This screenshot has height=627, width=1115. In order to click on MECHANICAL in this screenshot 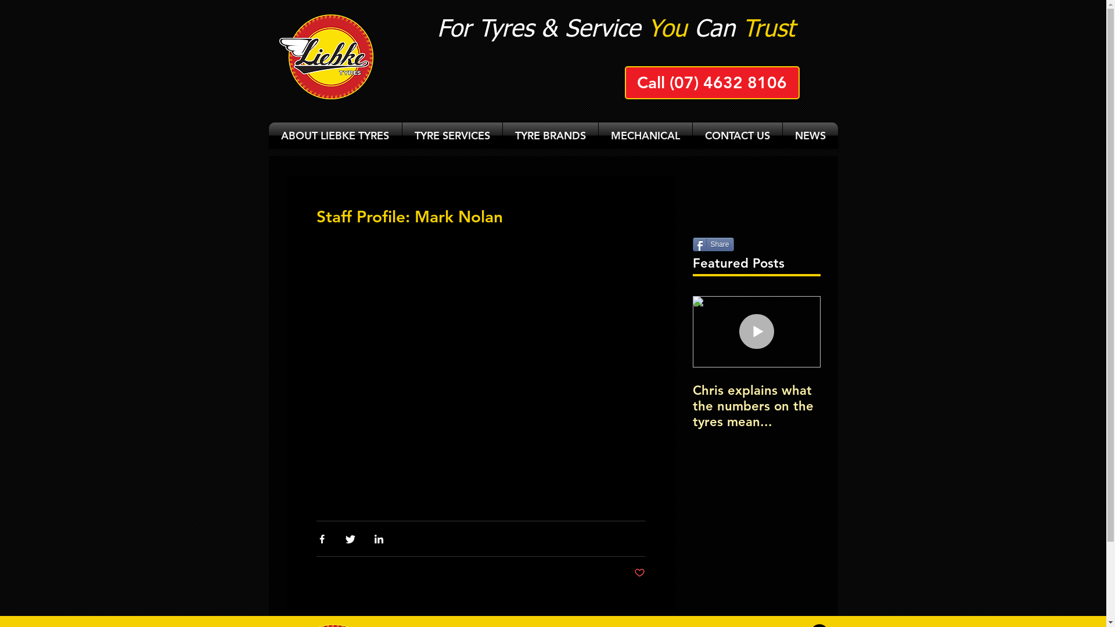, I will do `click(645, 136)`.